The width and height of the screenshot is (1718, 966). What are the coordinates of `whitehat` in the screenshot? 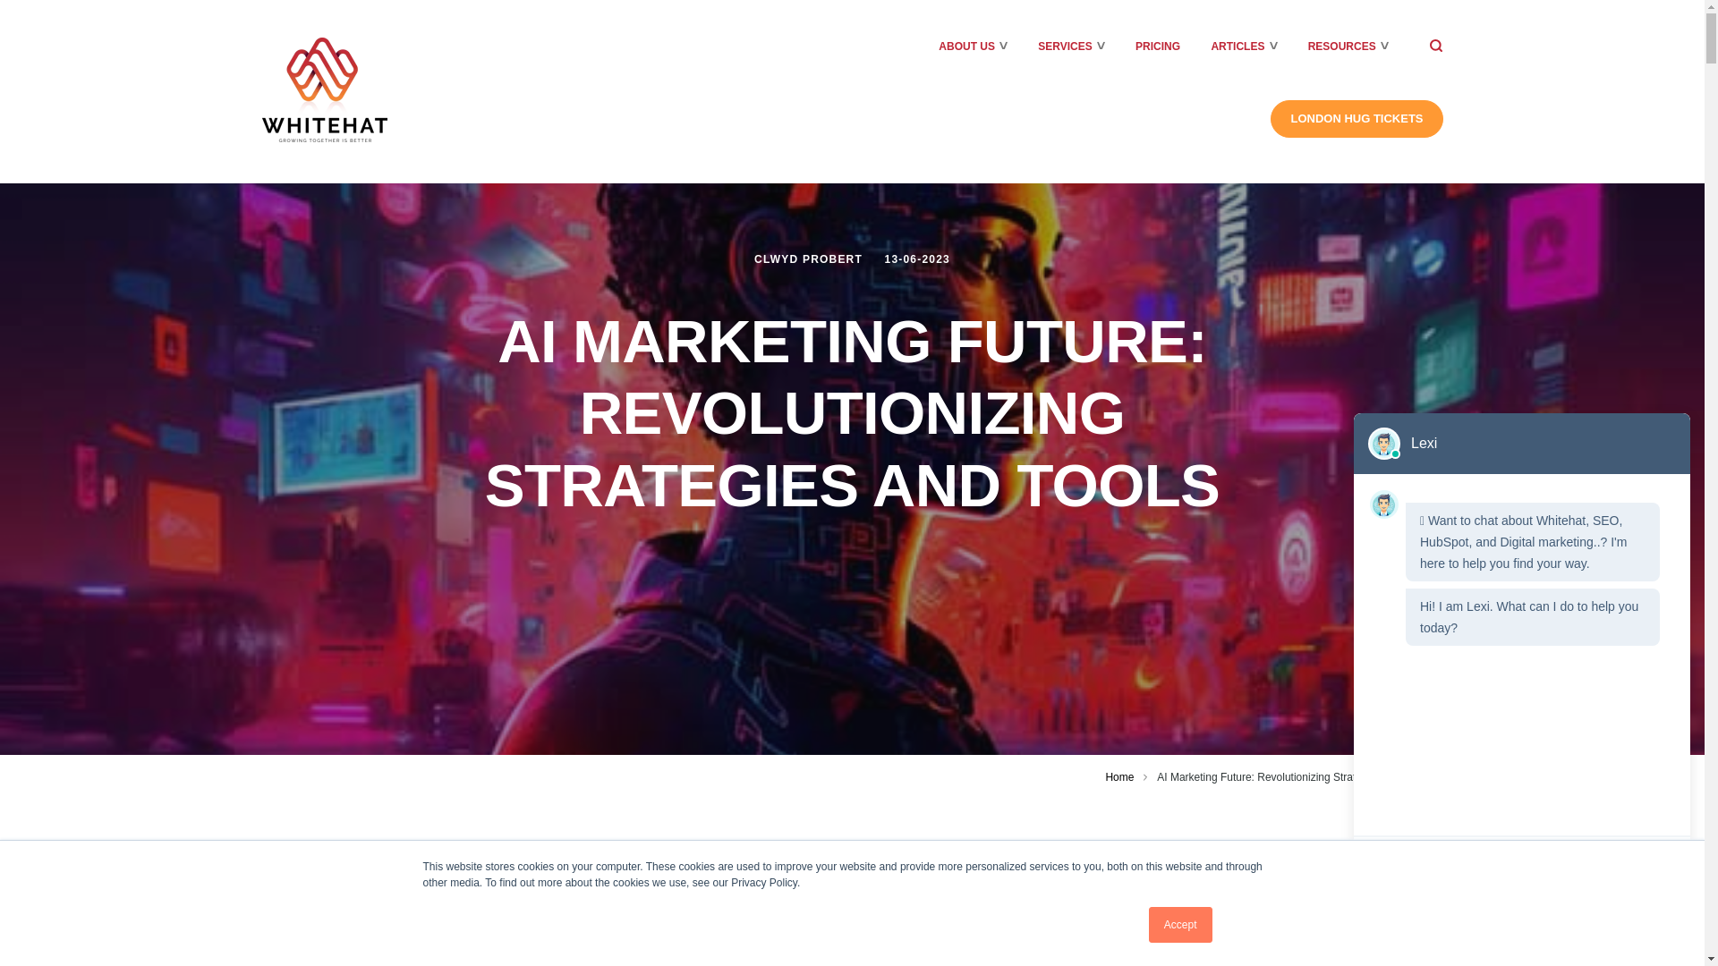 It's located at (324, 89).